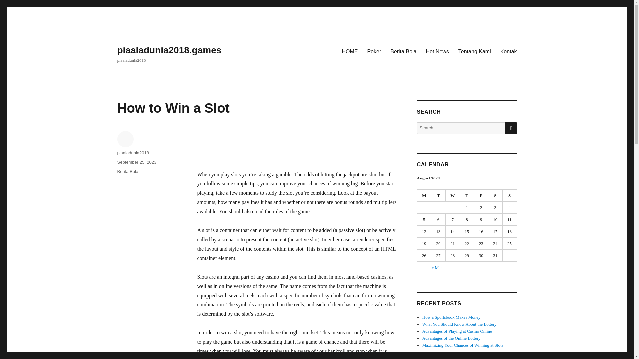 The image size is (639, 359). I want to click on SEARCH, so click(511, 128).